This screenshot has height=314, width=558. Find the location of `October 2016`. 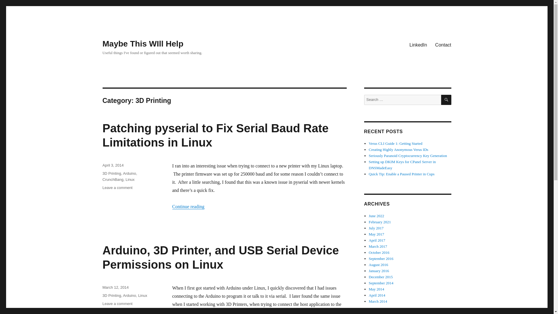

October 2016 is located at coordinates (379, 252).